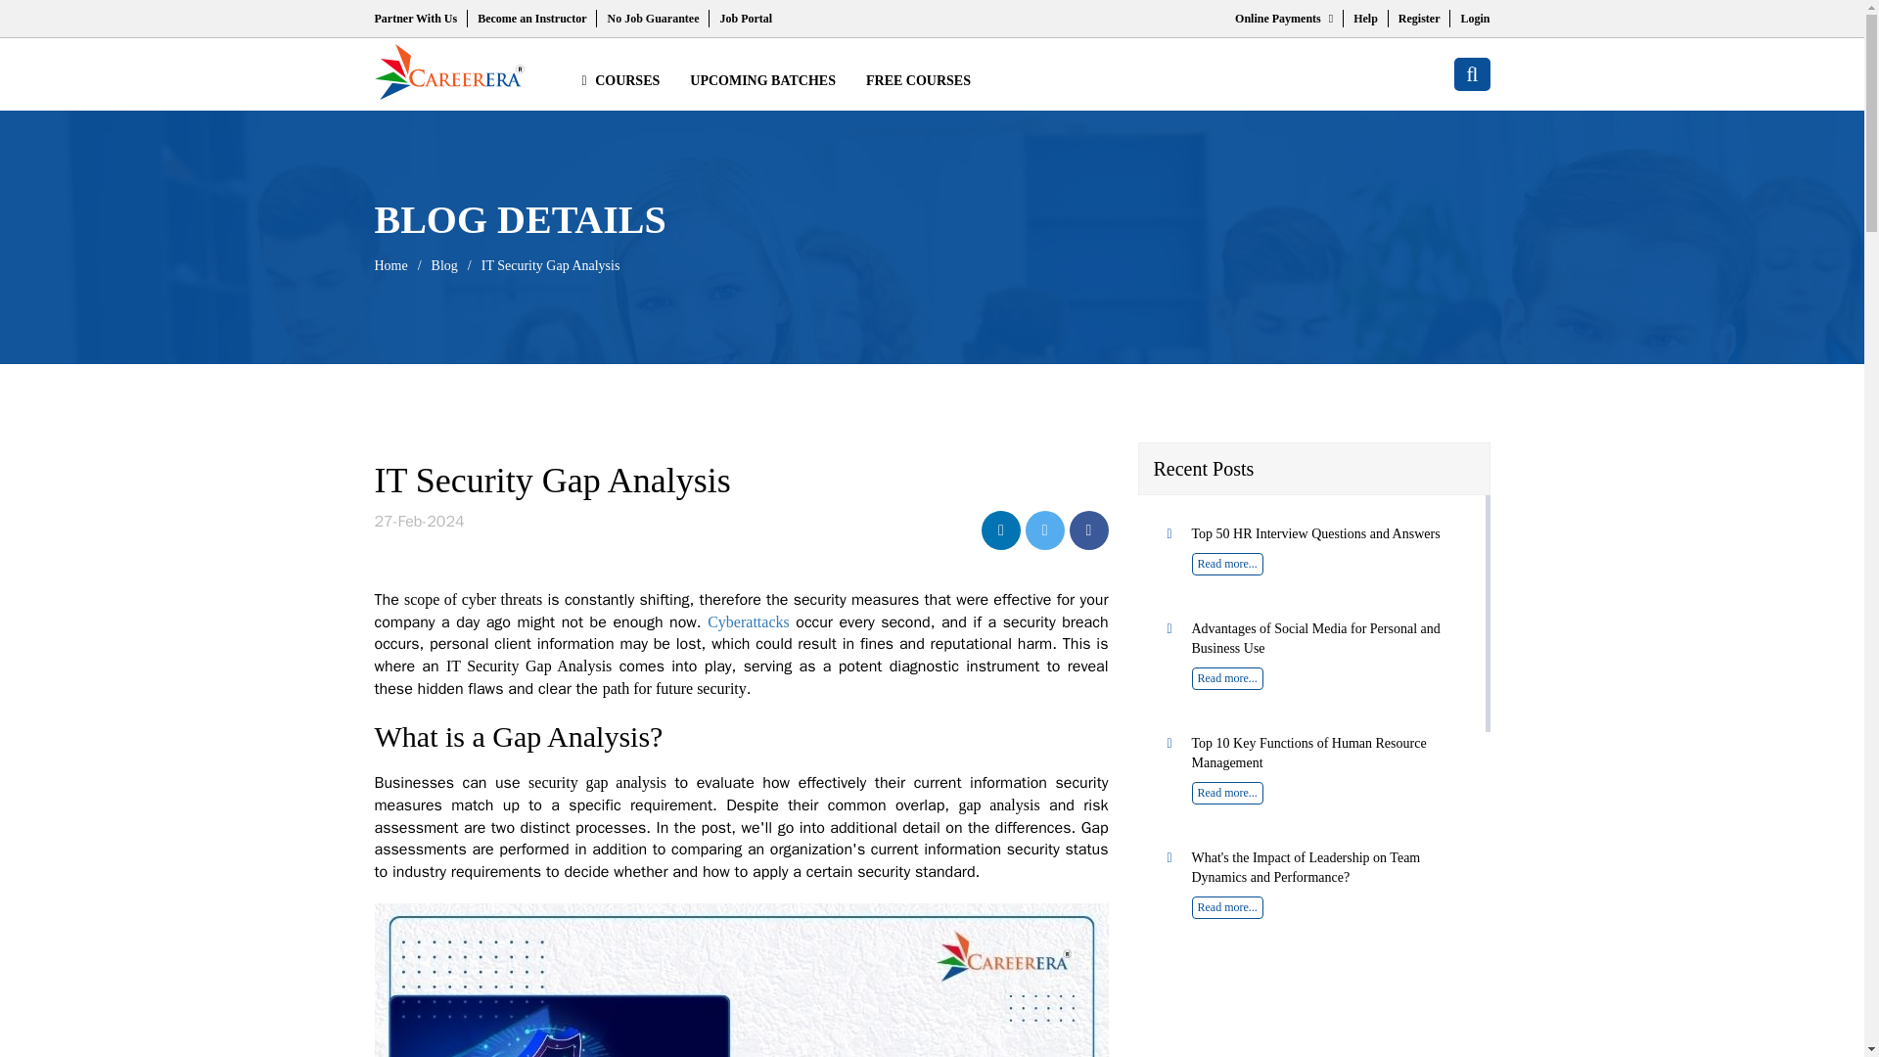  Describe the element at coordinates (619, 80) in the screenshot. I see `COURSES` at that location.